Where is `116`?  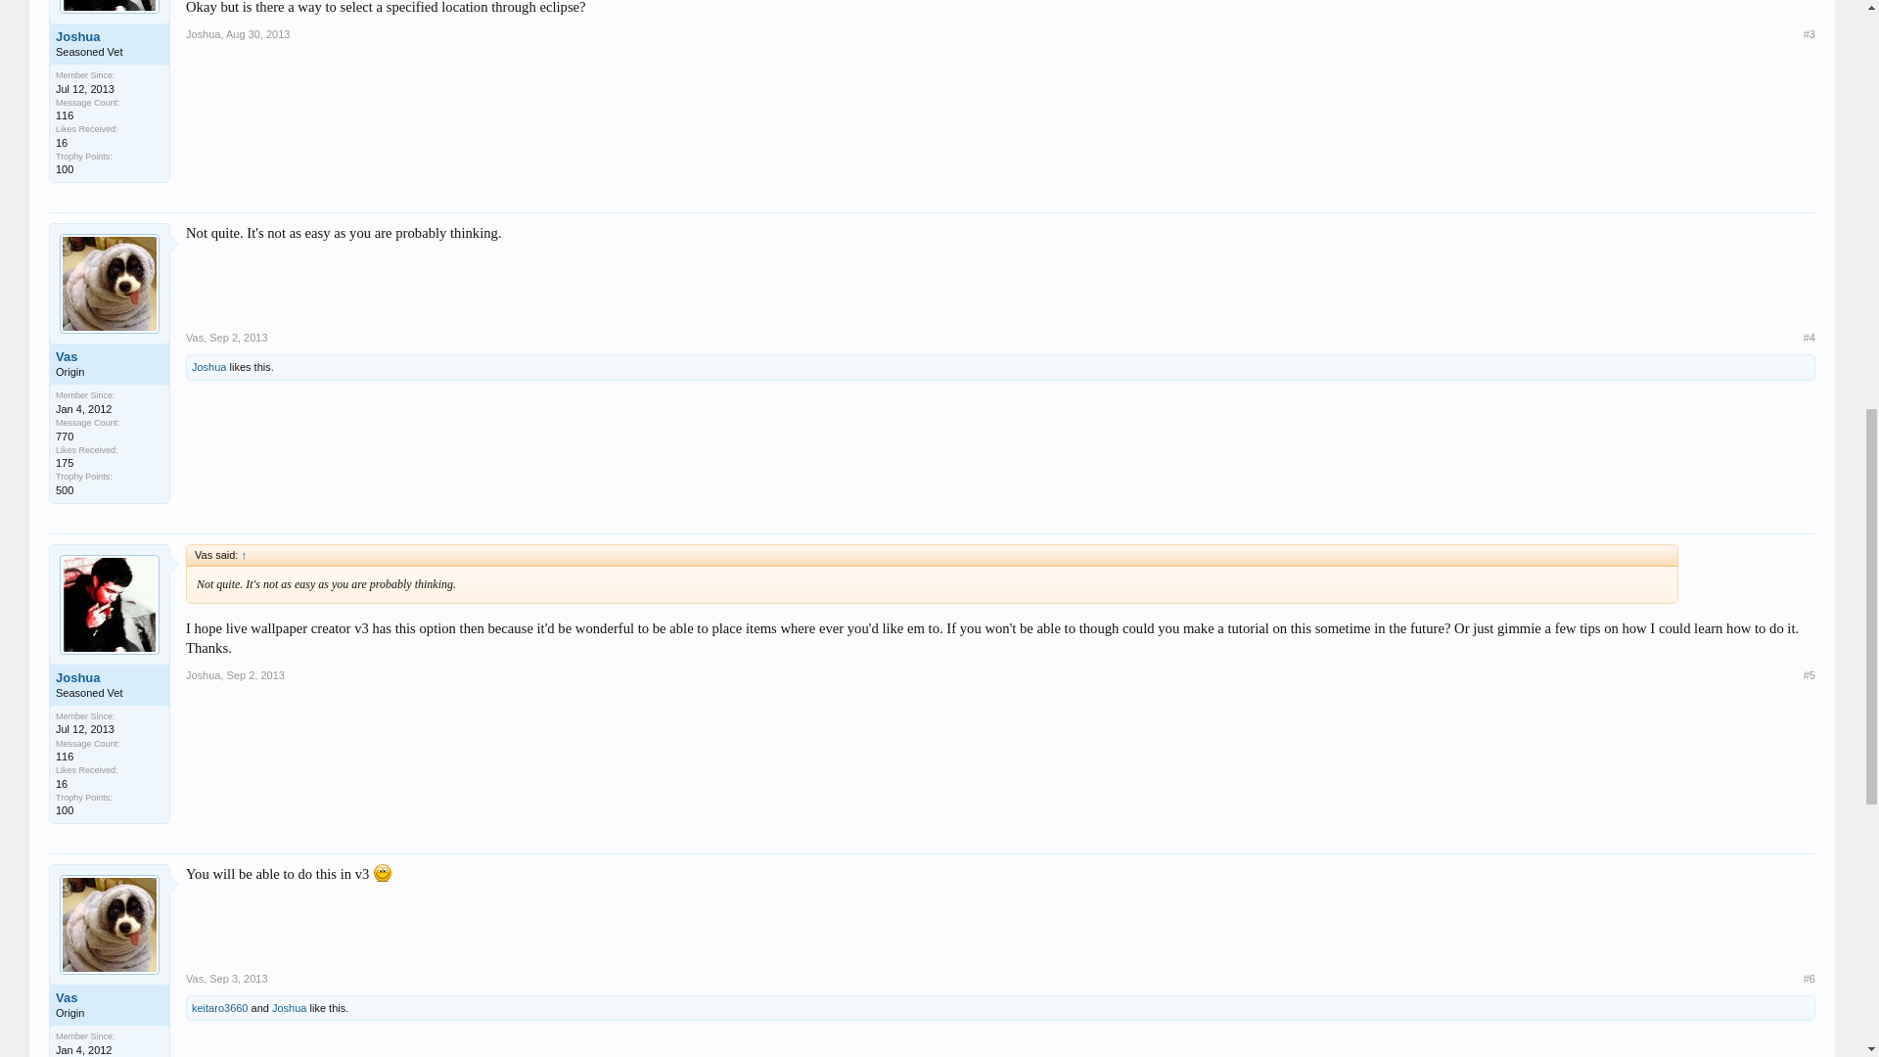 116 is located at coordinates (65, 115).